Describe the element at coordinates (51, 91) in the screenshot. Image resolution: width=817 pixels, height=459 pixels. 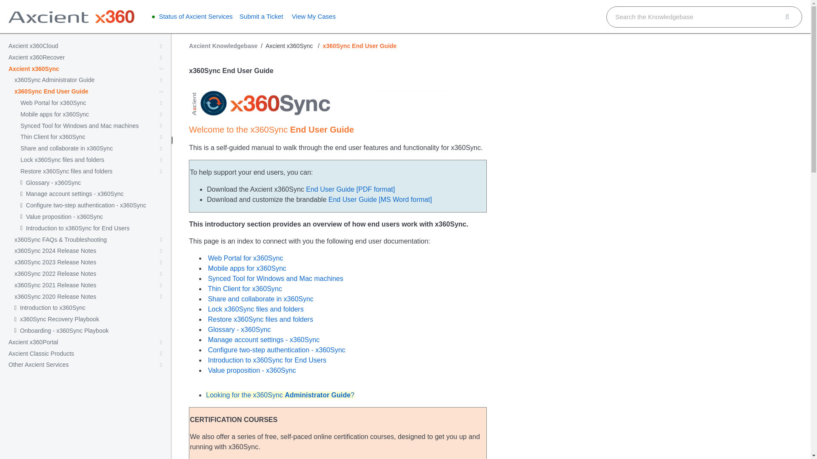
I see `x360Sync End User Guide` at that location.